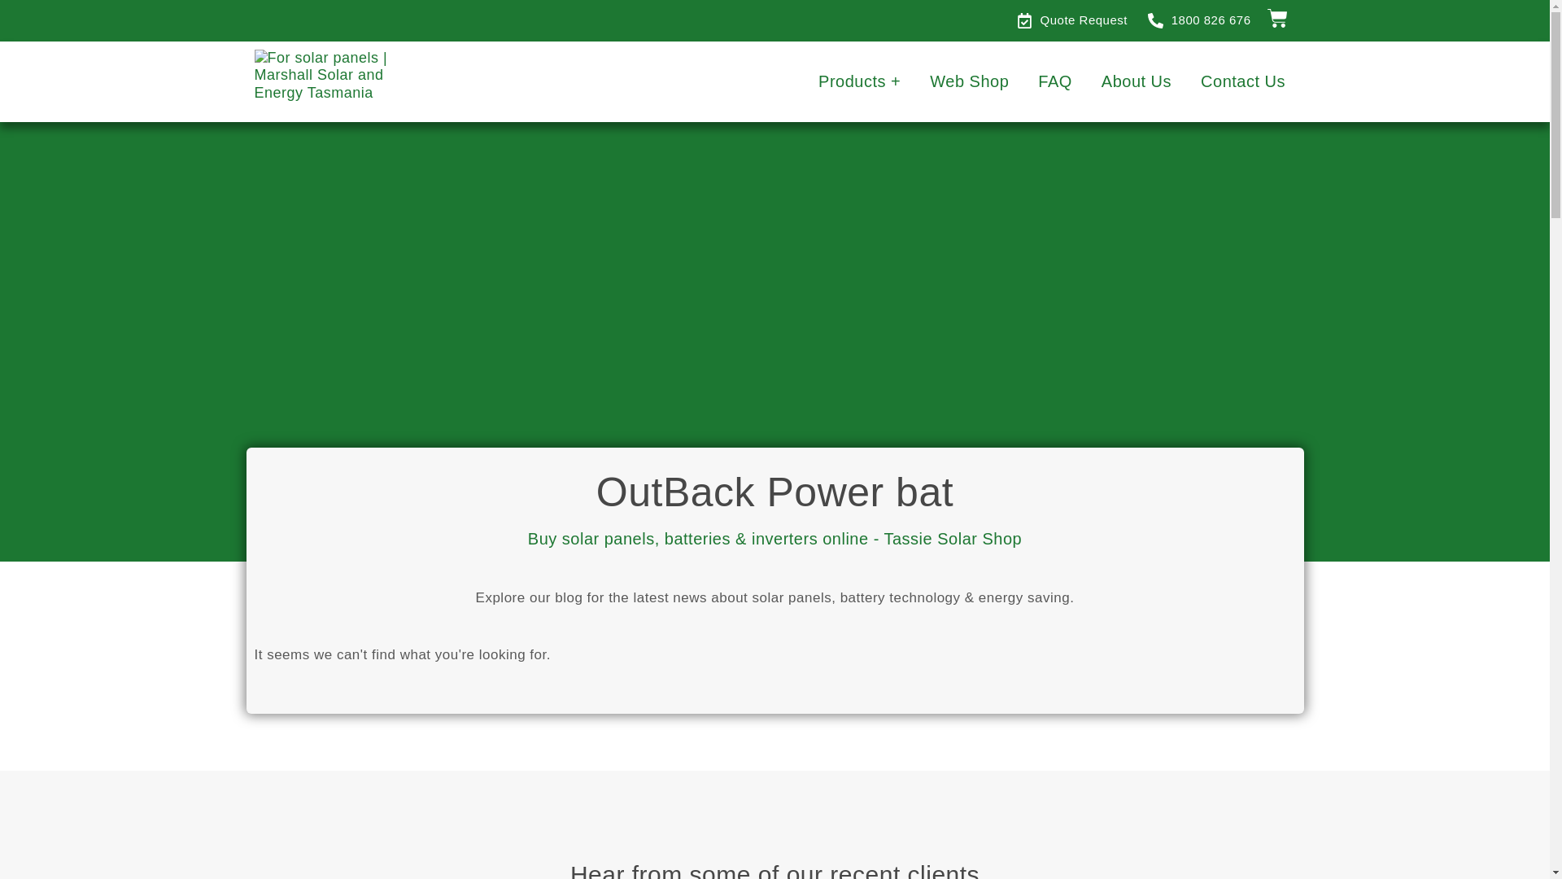 The height and width of the screenshot is (879, 1562). What do you see at coordinates (1054, 81) in the screenshot?
I see `FAQ` at bounding box center [1054, 81].